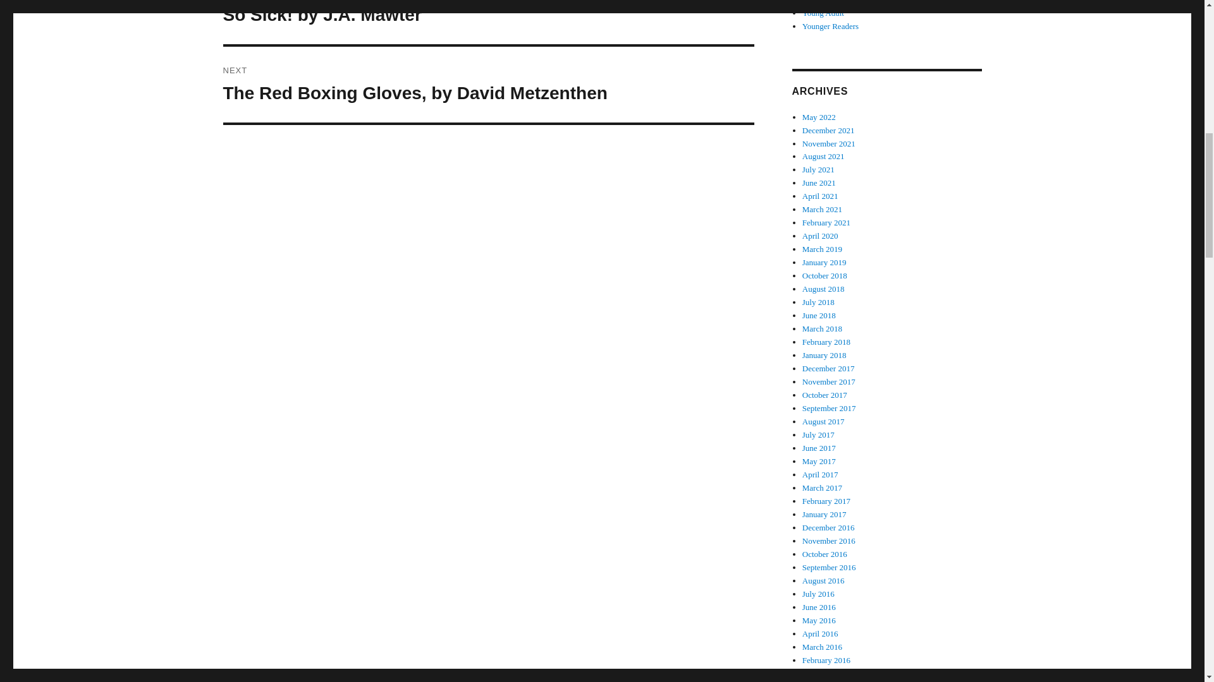 This screenshot has width=1214, height=682. Describe the element at coordinates (830, 25) in the screenshot. I see `July 2021` at that location.